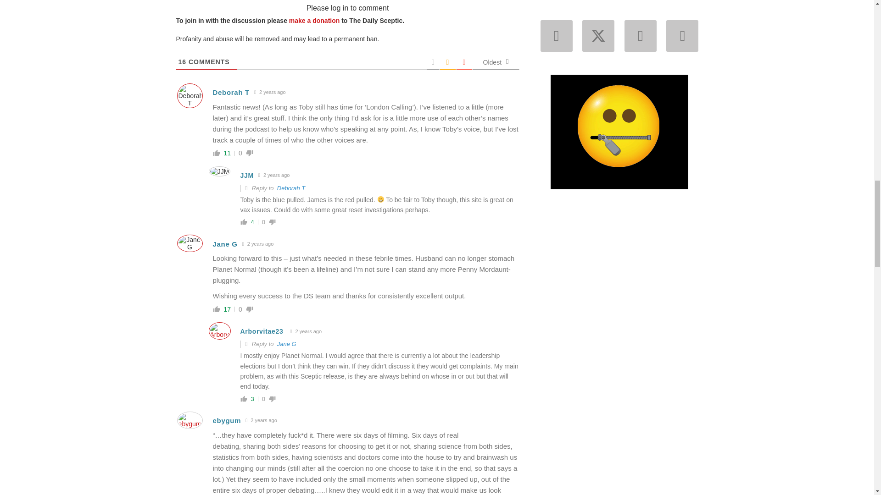 This screenshot has height=495, width=881. Describe the element at coordinates (306, 331) in the screenshot. I see `20 July 2022 10:36 am` at that location.